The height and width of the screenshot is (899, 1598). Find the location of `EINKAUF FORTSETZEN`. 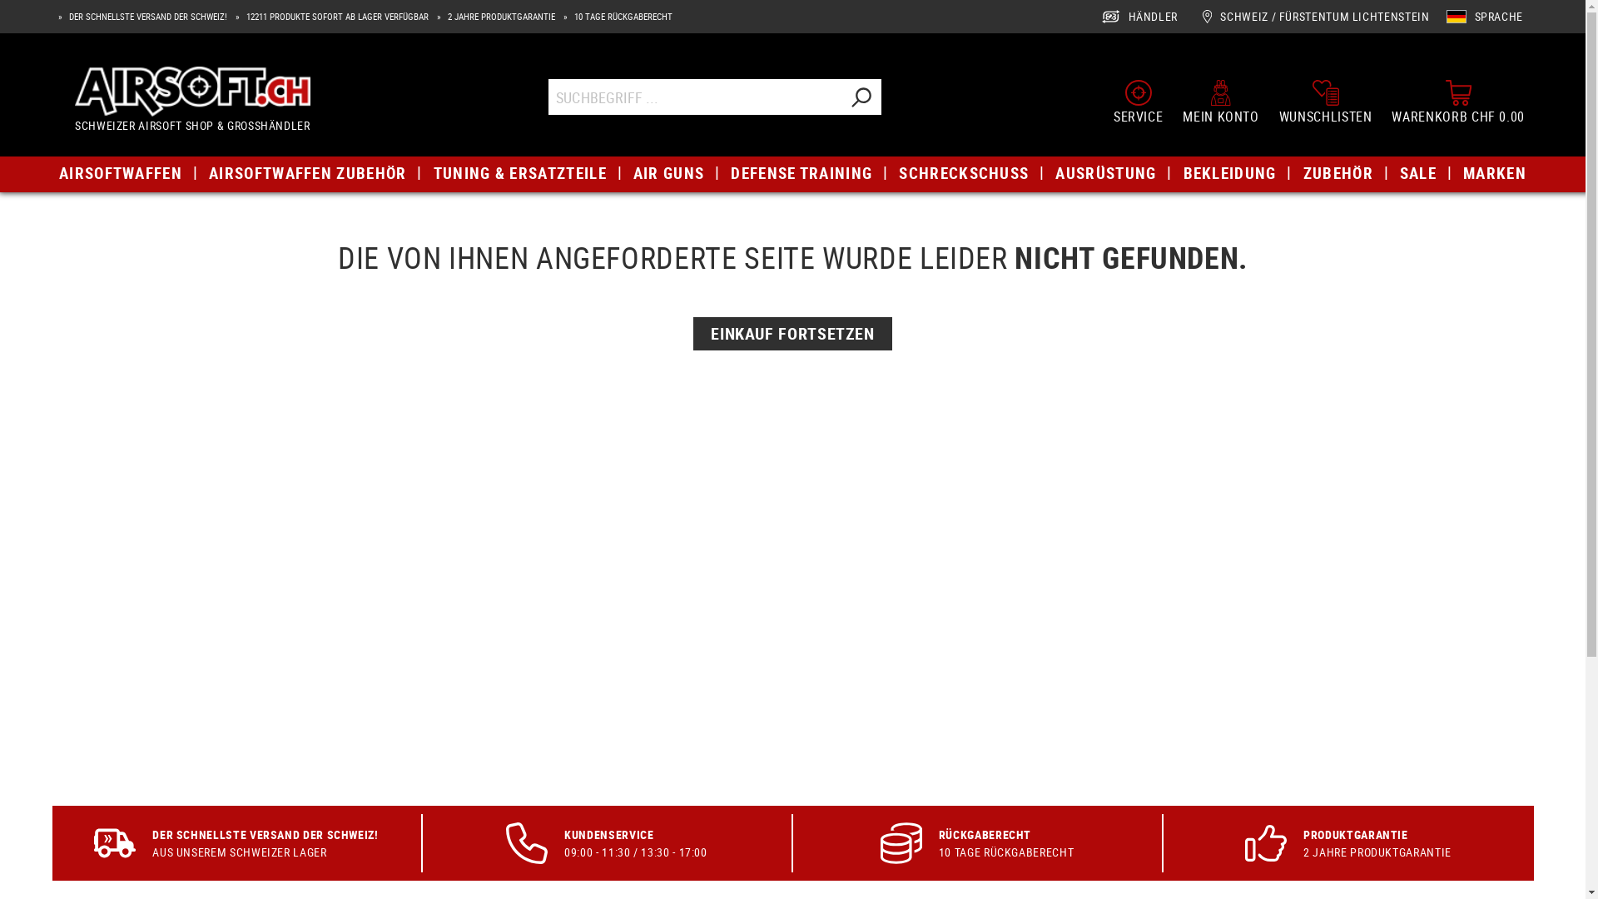

EINKAUF FORTSETZEN is located at coordinates (792, 334).